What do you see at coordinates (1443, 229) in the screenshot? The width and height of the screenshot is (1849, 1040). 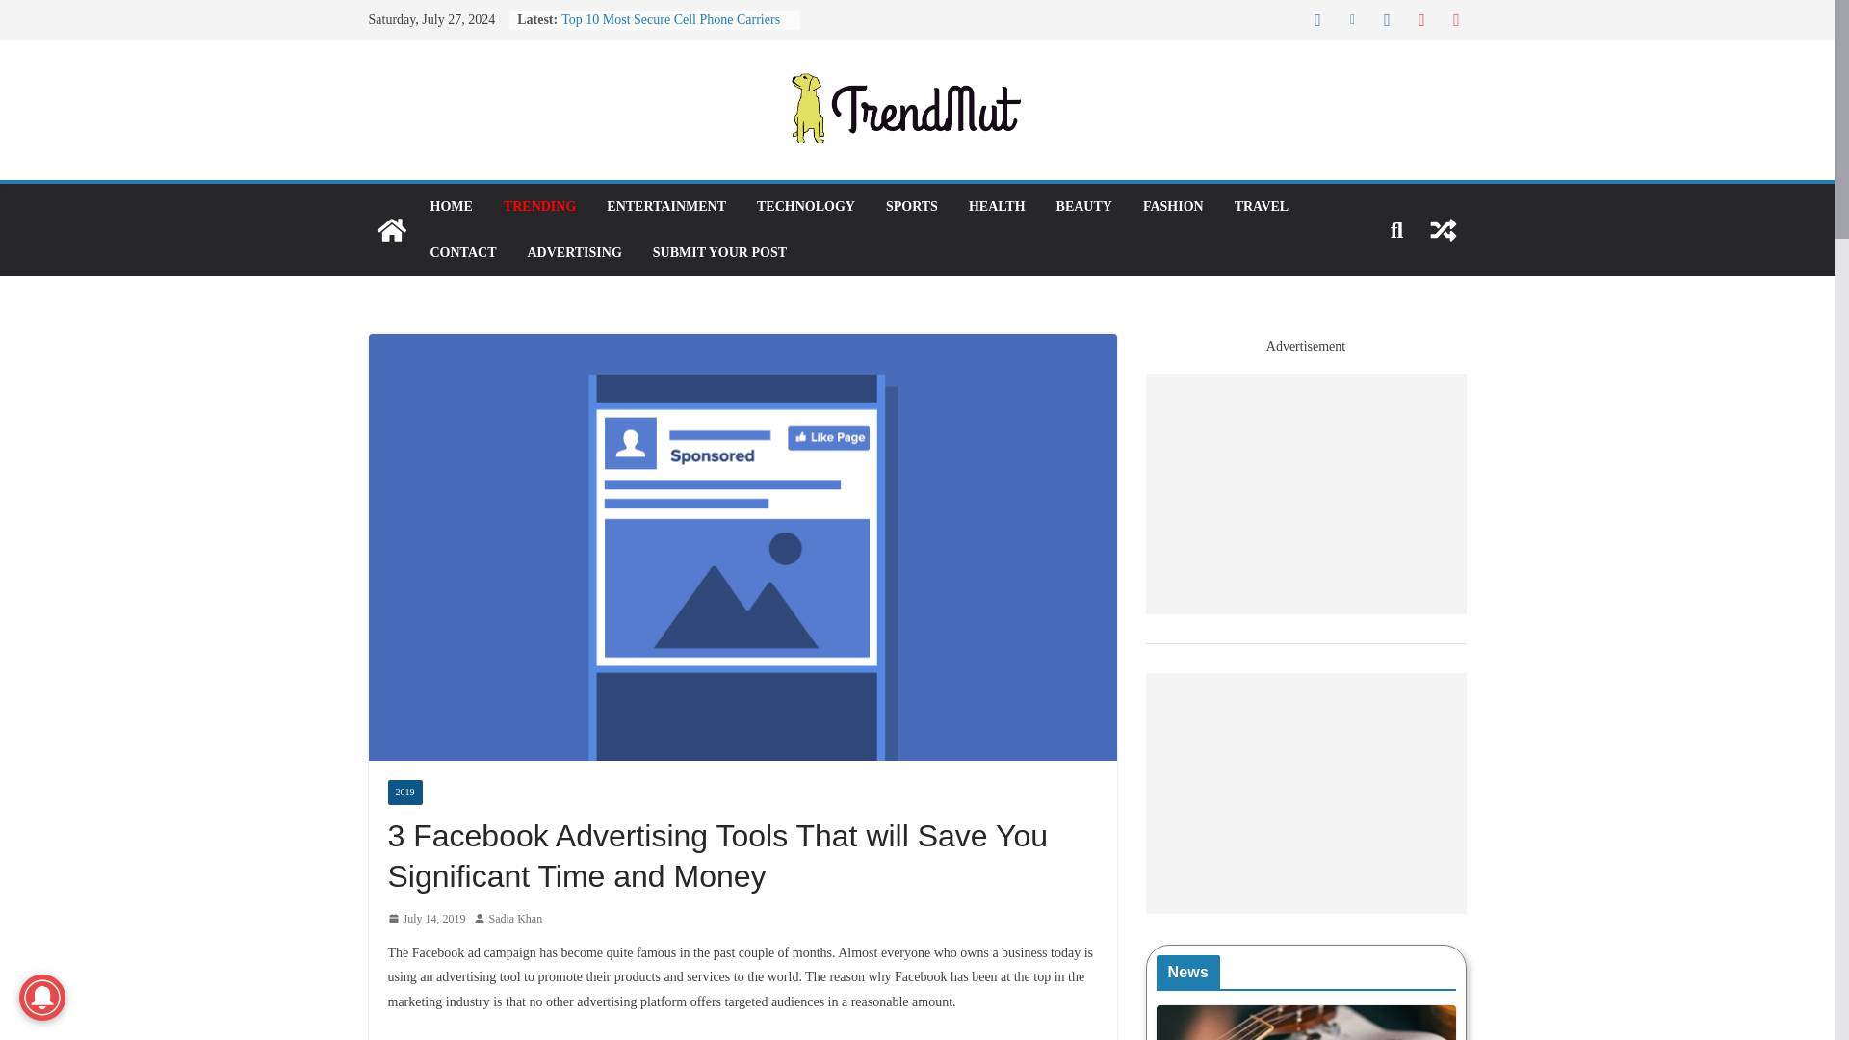 I see `View a random post` at bounding box center [1443, 229].